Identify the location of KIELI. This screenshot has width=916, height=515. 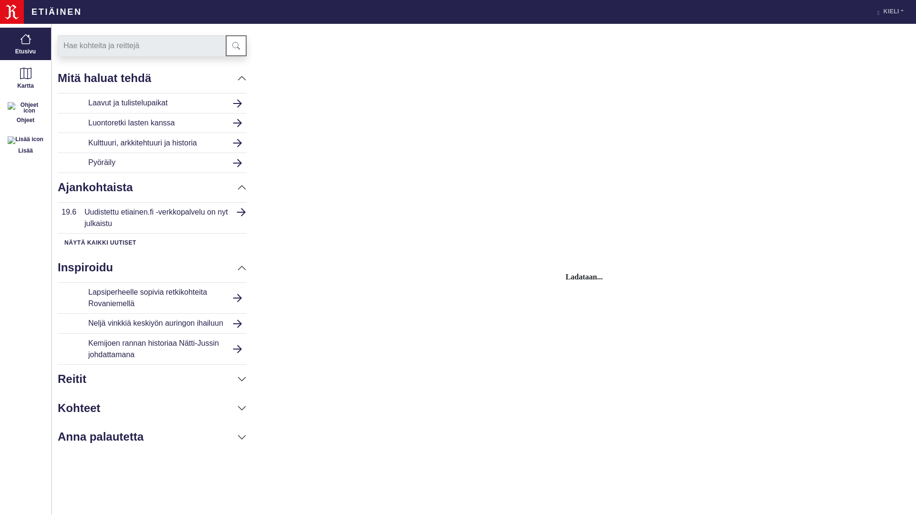
(152, 143).